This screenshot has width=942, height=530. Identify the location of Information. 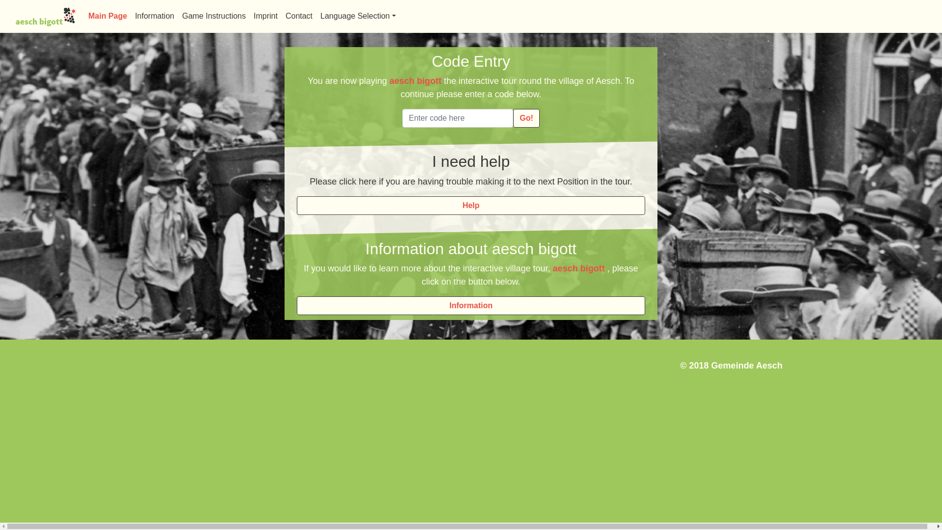
(155, 16).